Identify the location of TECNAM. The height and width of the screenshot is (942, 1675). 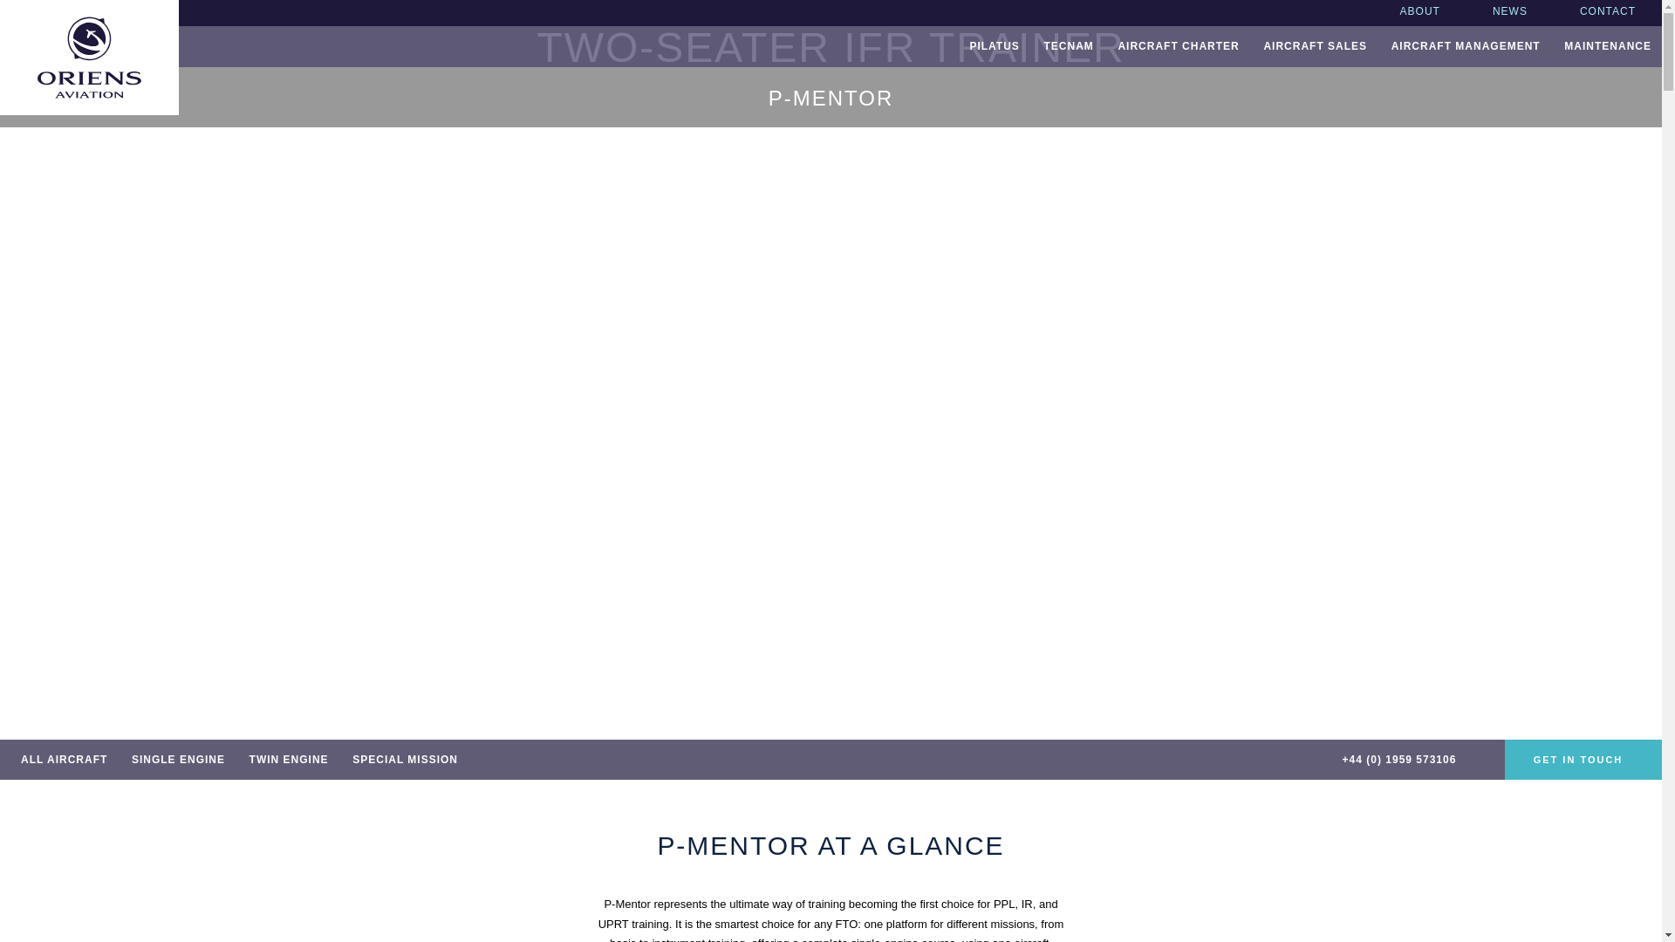
(1068, 46).